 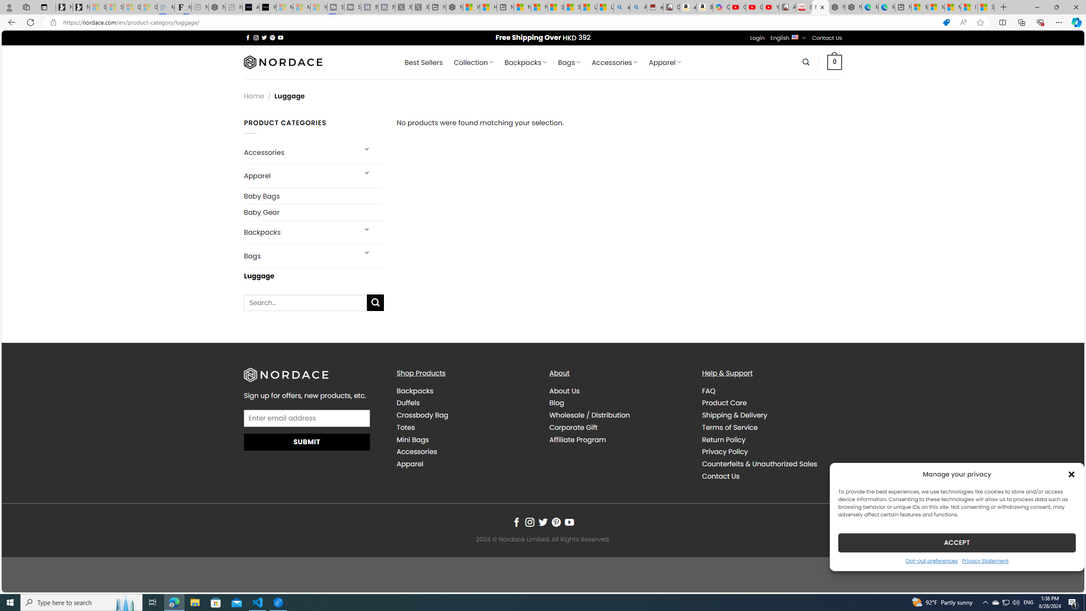 I want to click on Totes, so click(x=406, y=427).